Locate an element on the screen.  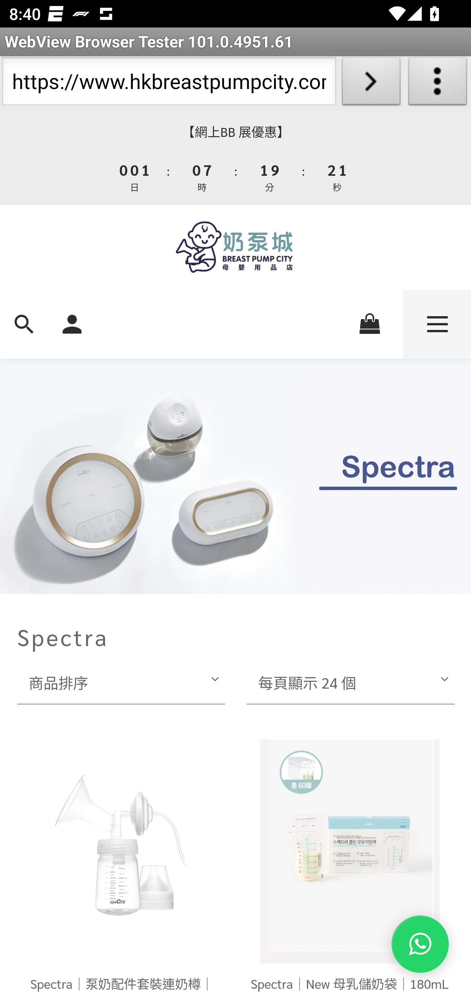
每頁顯示 24 個 is located at coordinates (351, 682).